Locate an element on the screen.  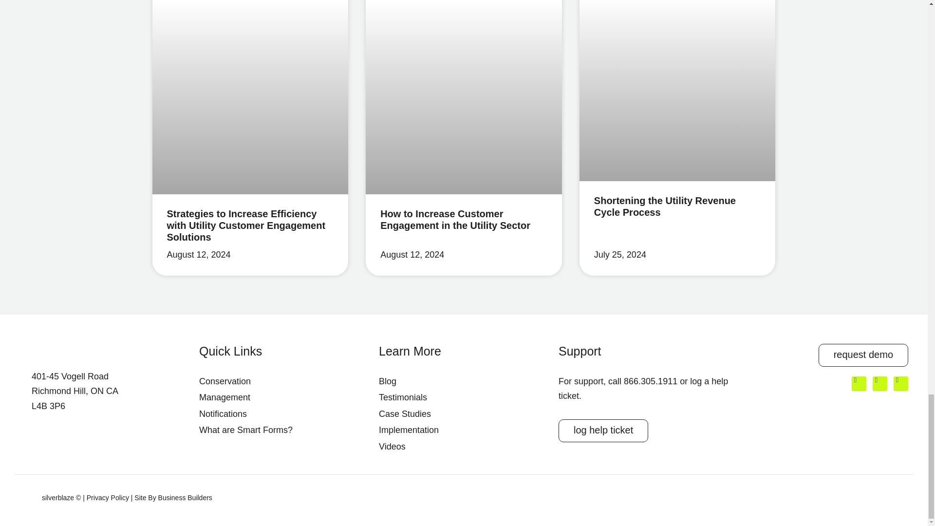
Management is located at coordinates (284, 397).